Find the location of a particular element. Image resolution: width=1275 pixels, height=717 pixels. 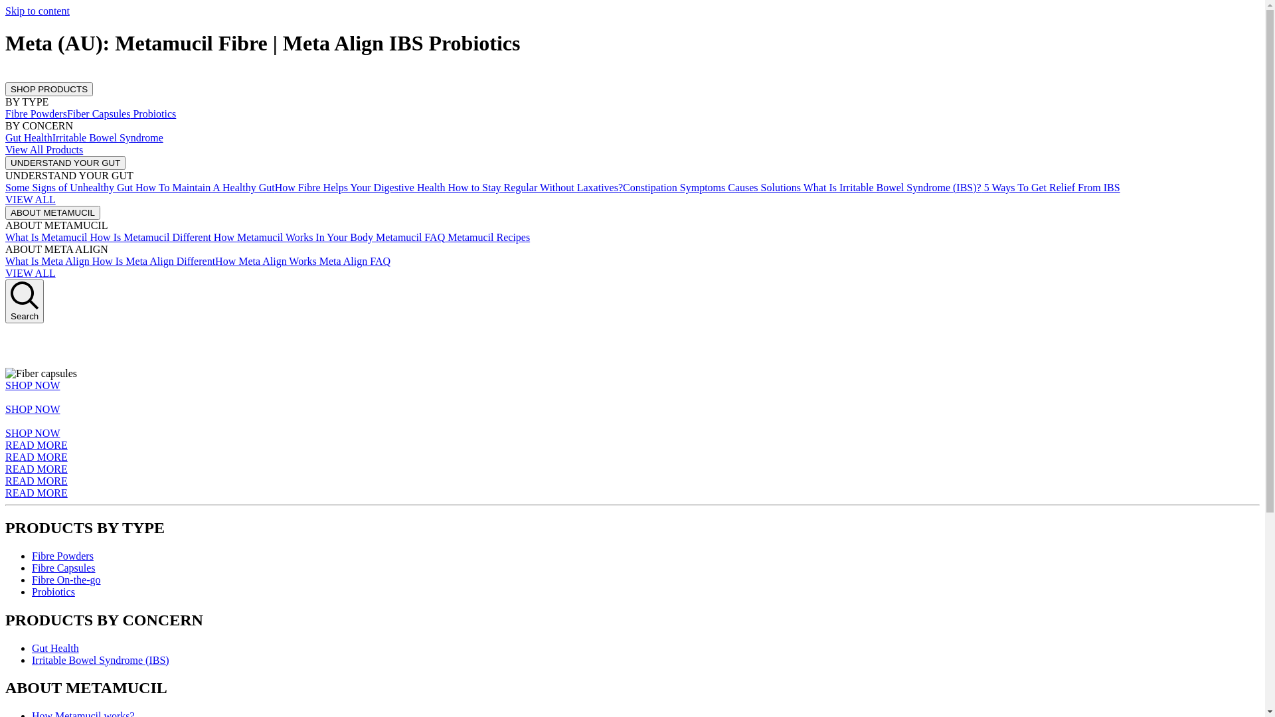

View All Products is located at coordinates (44, 150).